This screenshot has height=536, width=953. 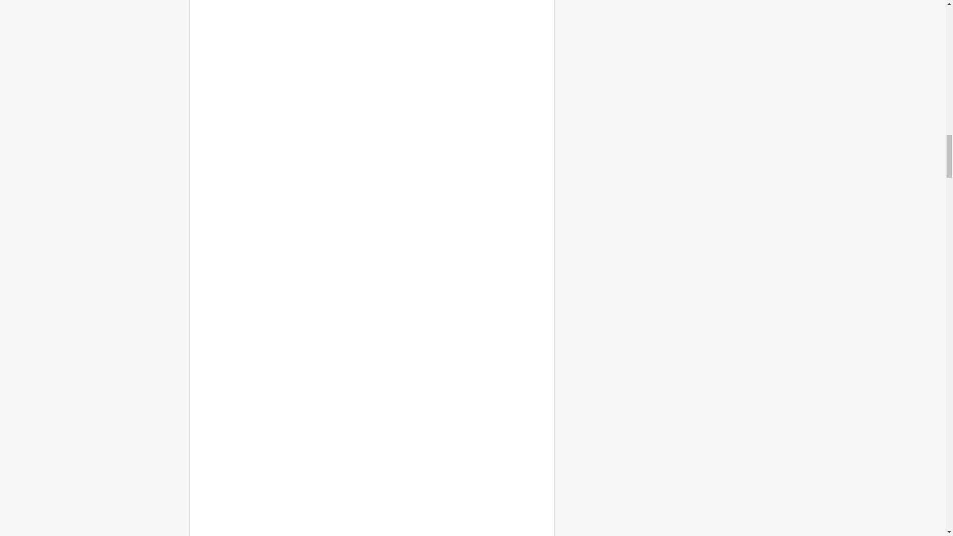 I want to click on form of verbs, so click(x=371, y=350).